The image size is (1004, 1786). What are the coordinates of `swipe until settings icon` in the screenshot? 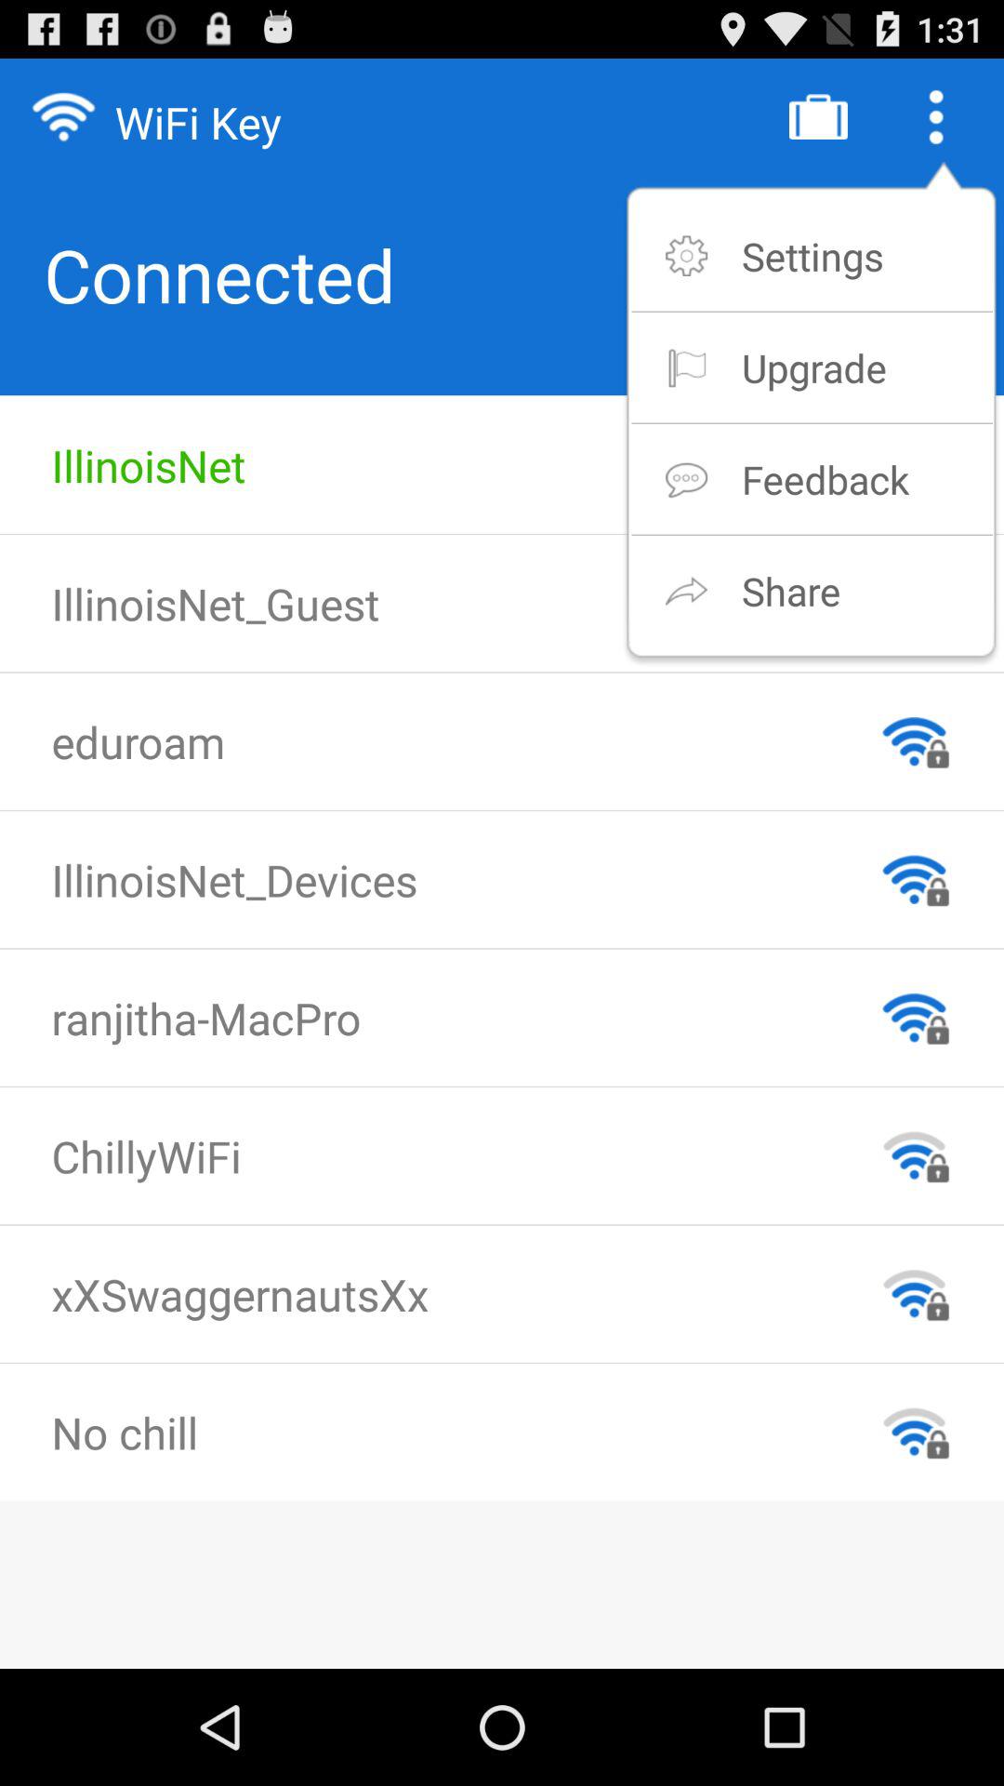 It's located at (812, 255).